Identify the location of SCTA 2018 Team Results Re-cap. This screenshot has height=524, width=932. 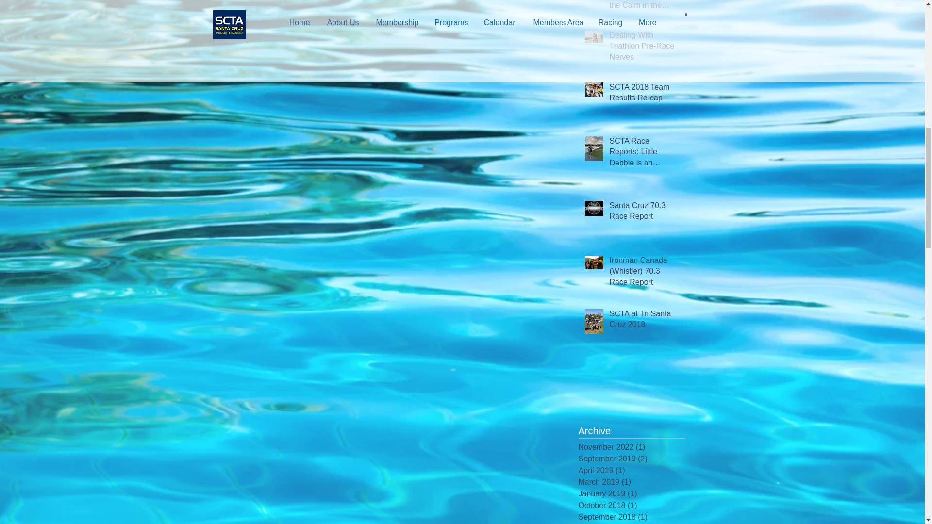
(644, 95).